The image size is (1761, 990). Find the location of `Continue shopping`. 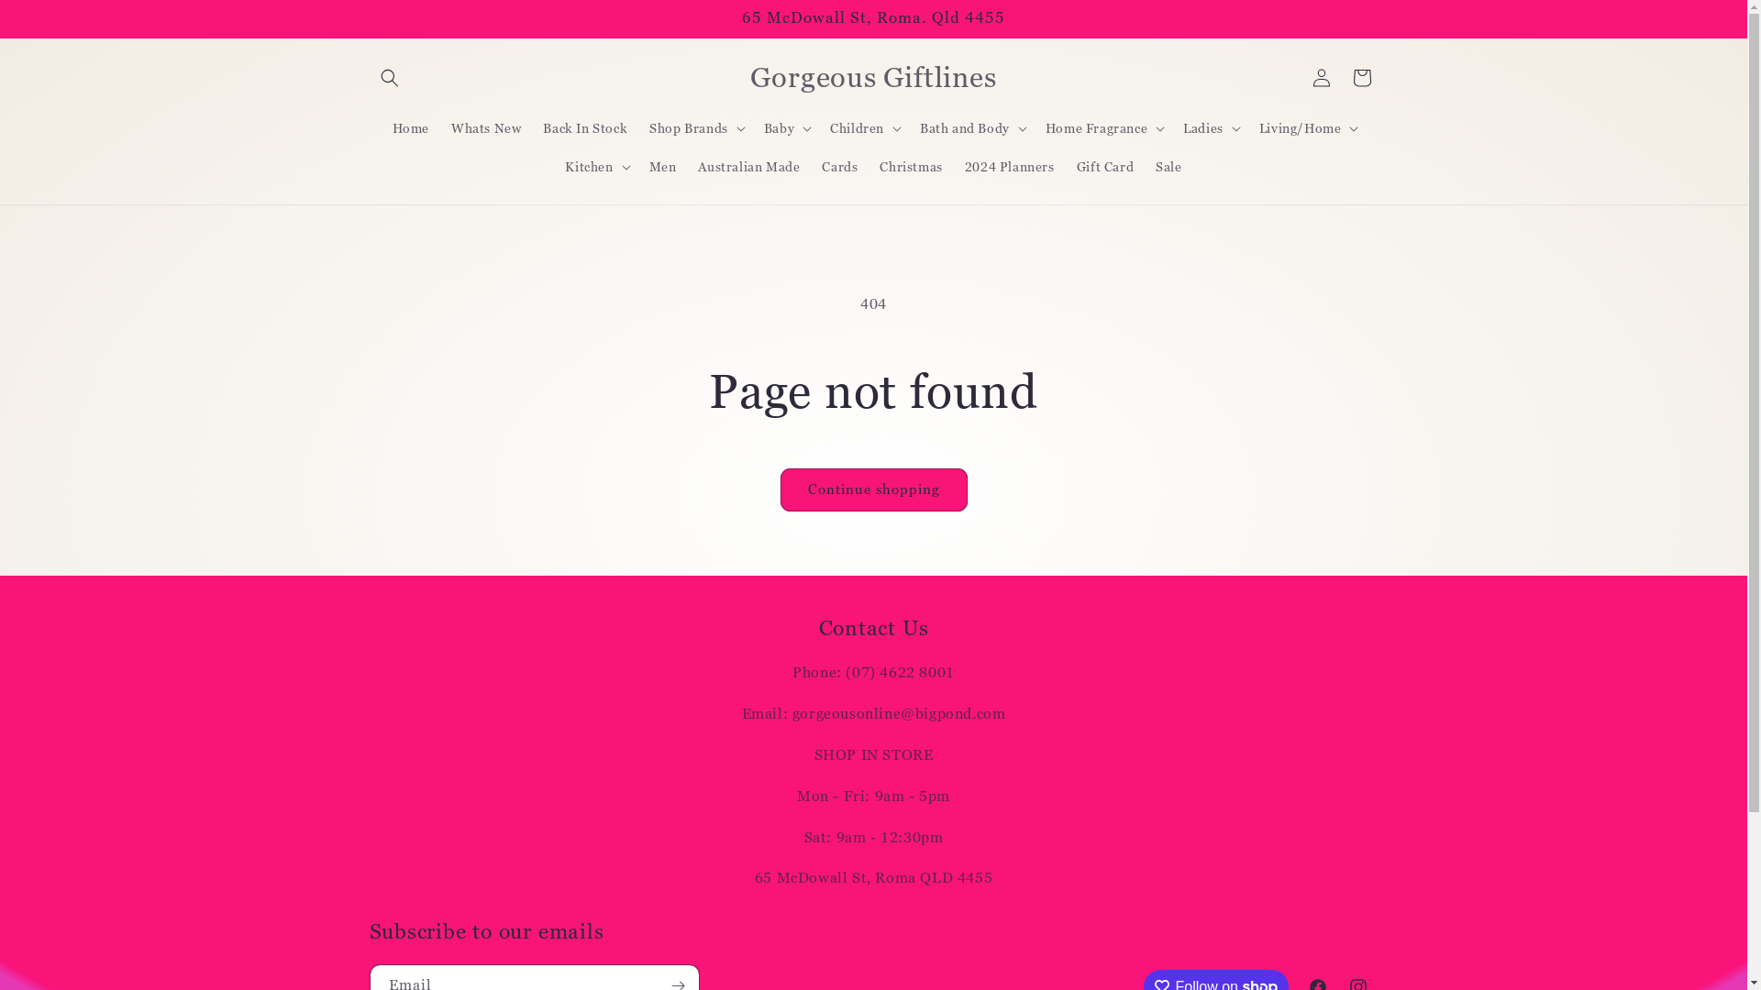

Continue shopping is located at coordinates (873, 489).